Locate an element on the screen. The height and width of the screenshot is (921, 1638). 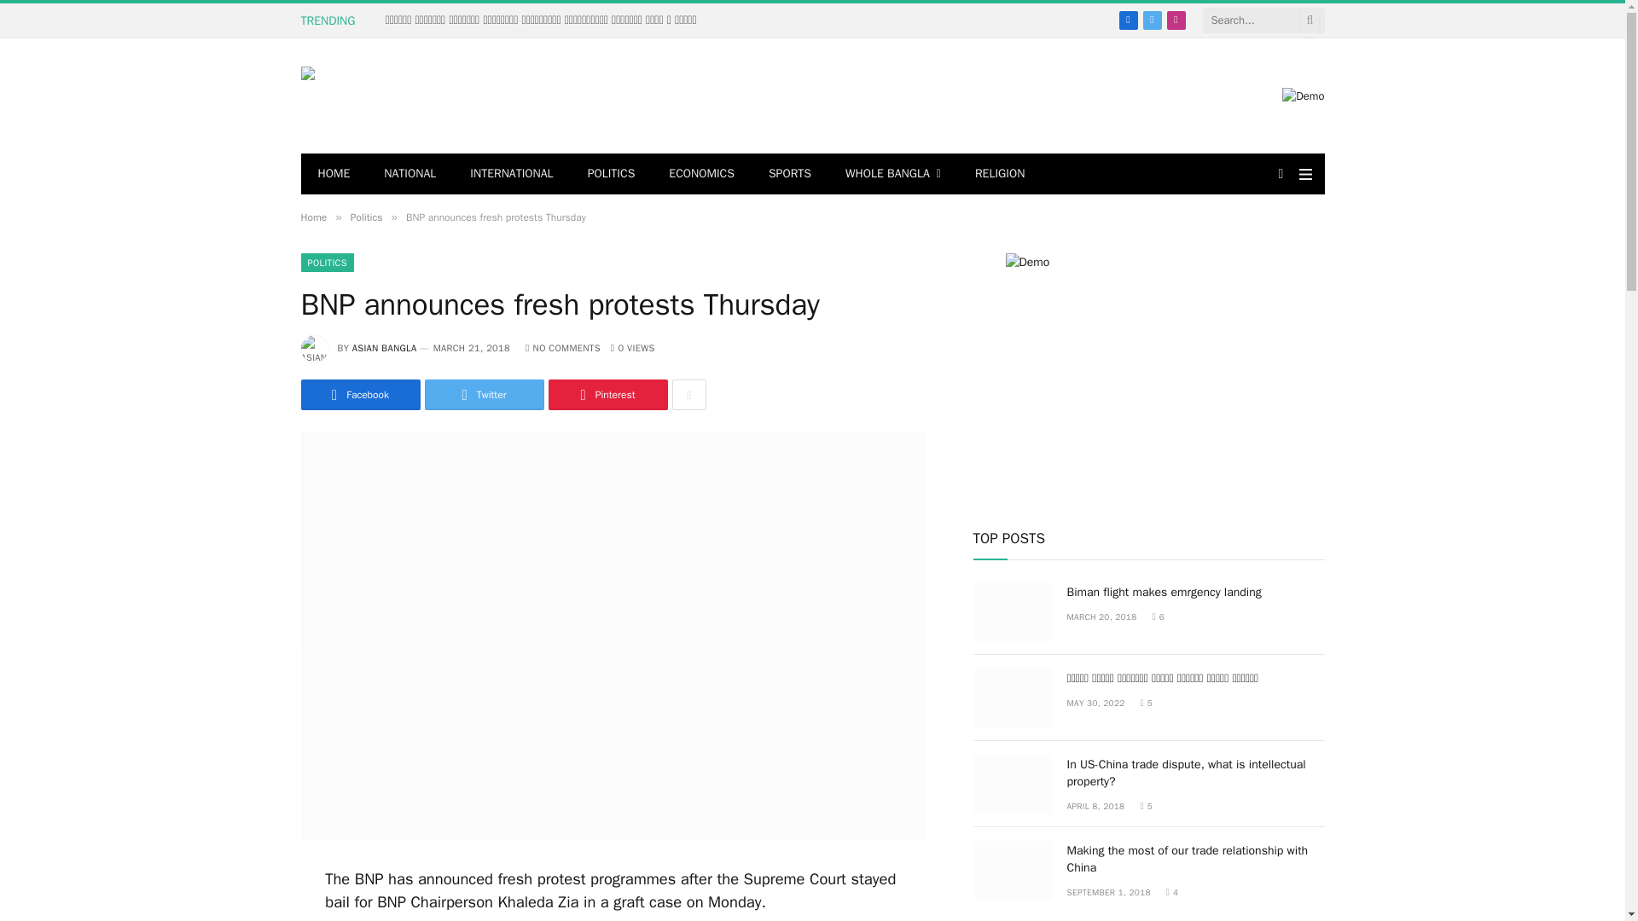
INTERNATIONAL is located at coordinates (512, 174).